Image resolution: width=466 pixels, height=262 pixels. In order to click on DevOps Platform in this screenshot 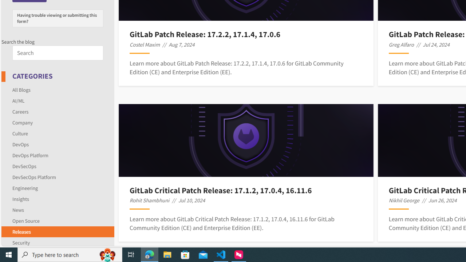, I will do `click(58, 155)`.